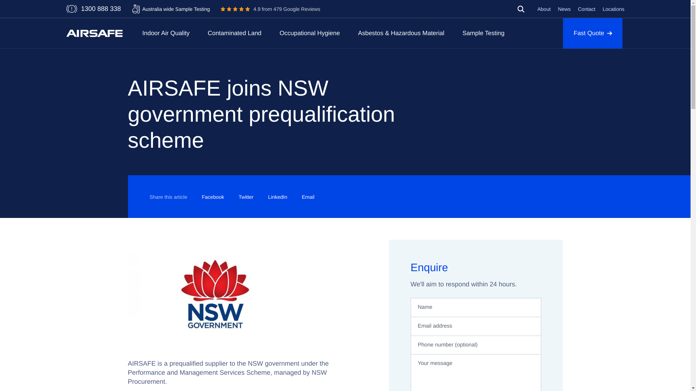 The image size is (696, 391). Describe the element at coordinates (521, 10) in the screenshot. I see `Search icon` at that location.